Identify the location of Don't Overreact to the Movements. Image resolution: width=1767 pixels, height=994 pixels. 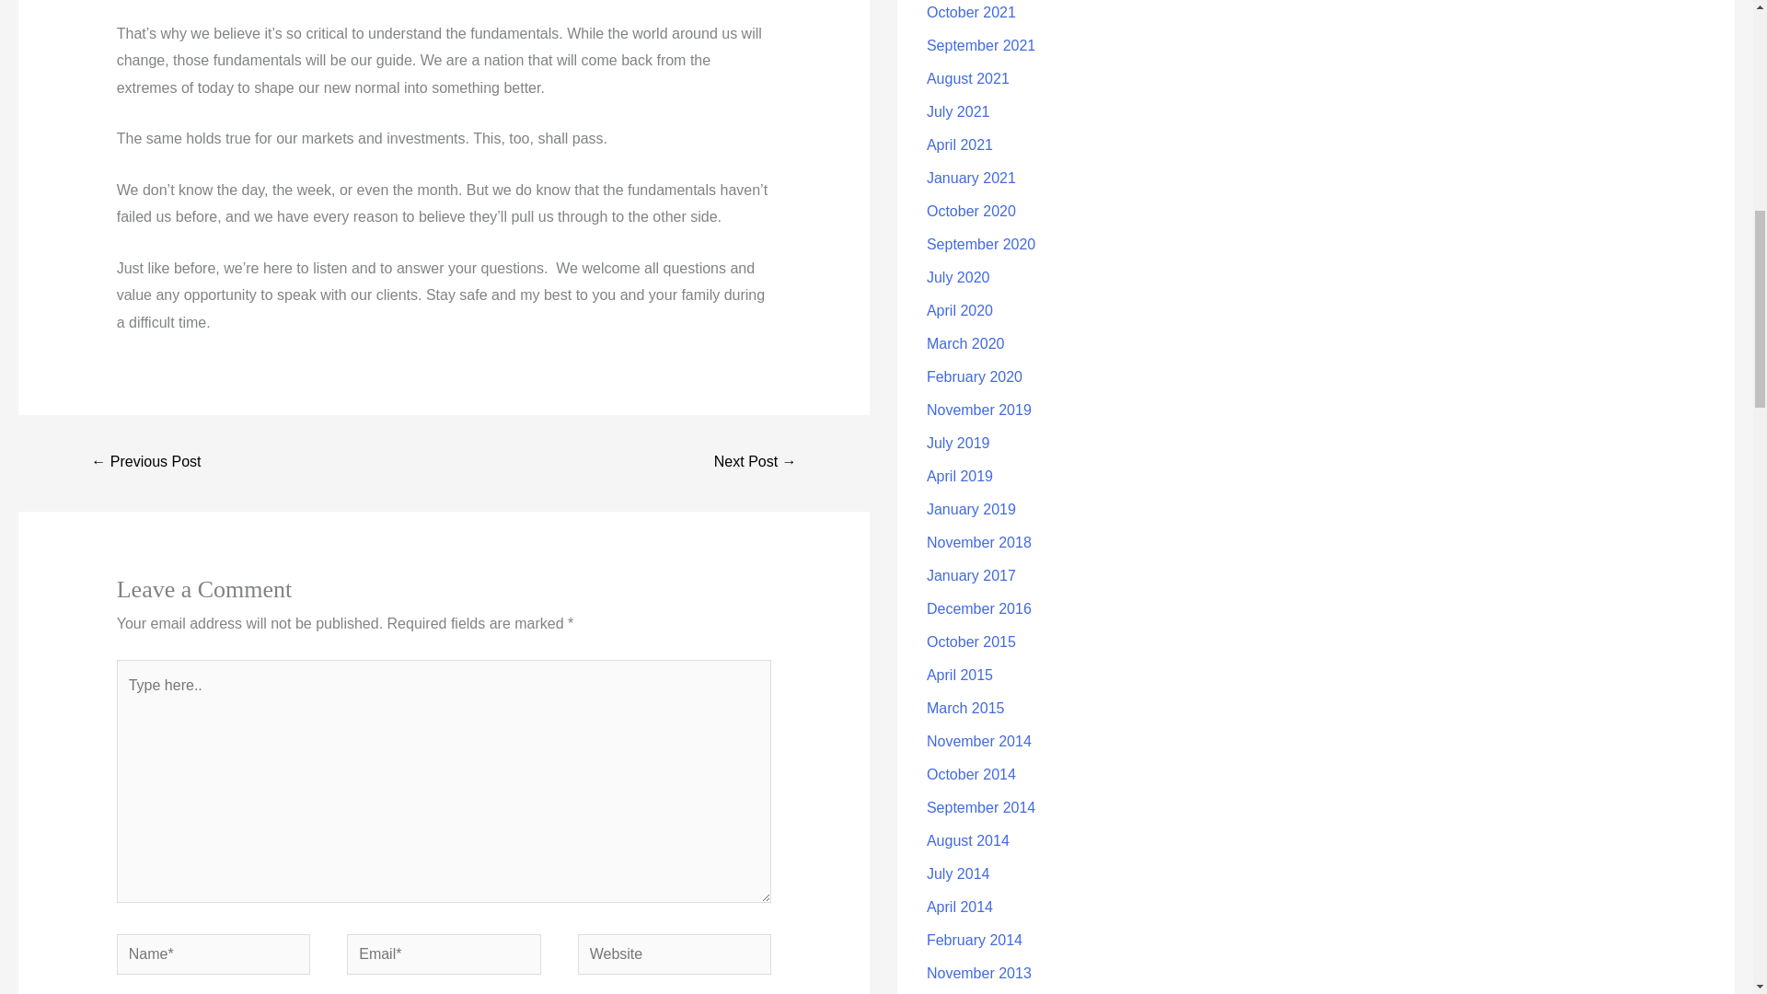
(756, 423).